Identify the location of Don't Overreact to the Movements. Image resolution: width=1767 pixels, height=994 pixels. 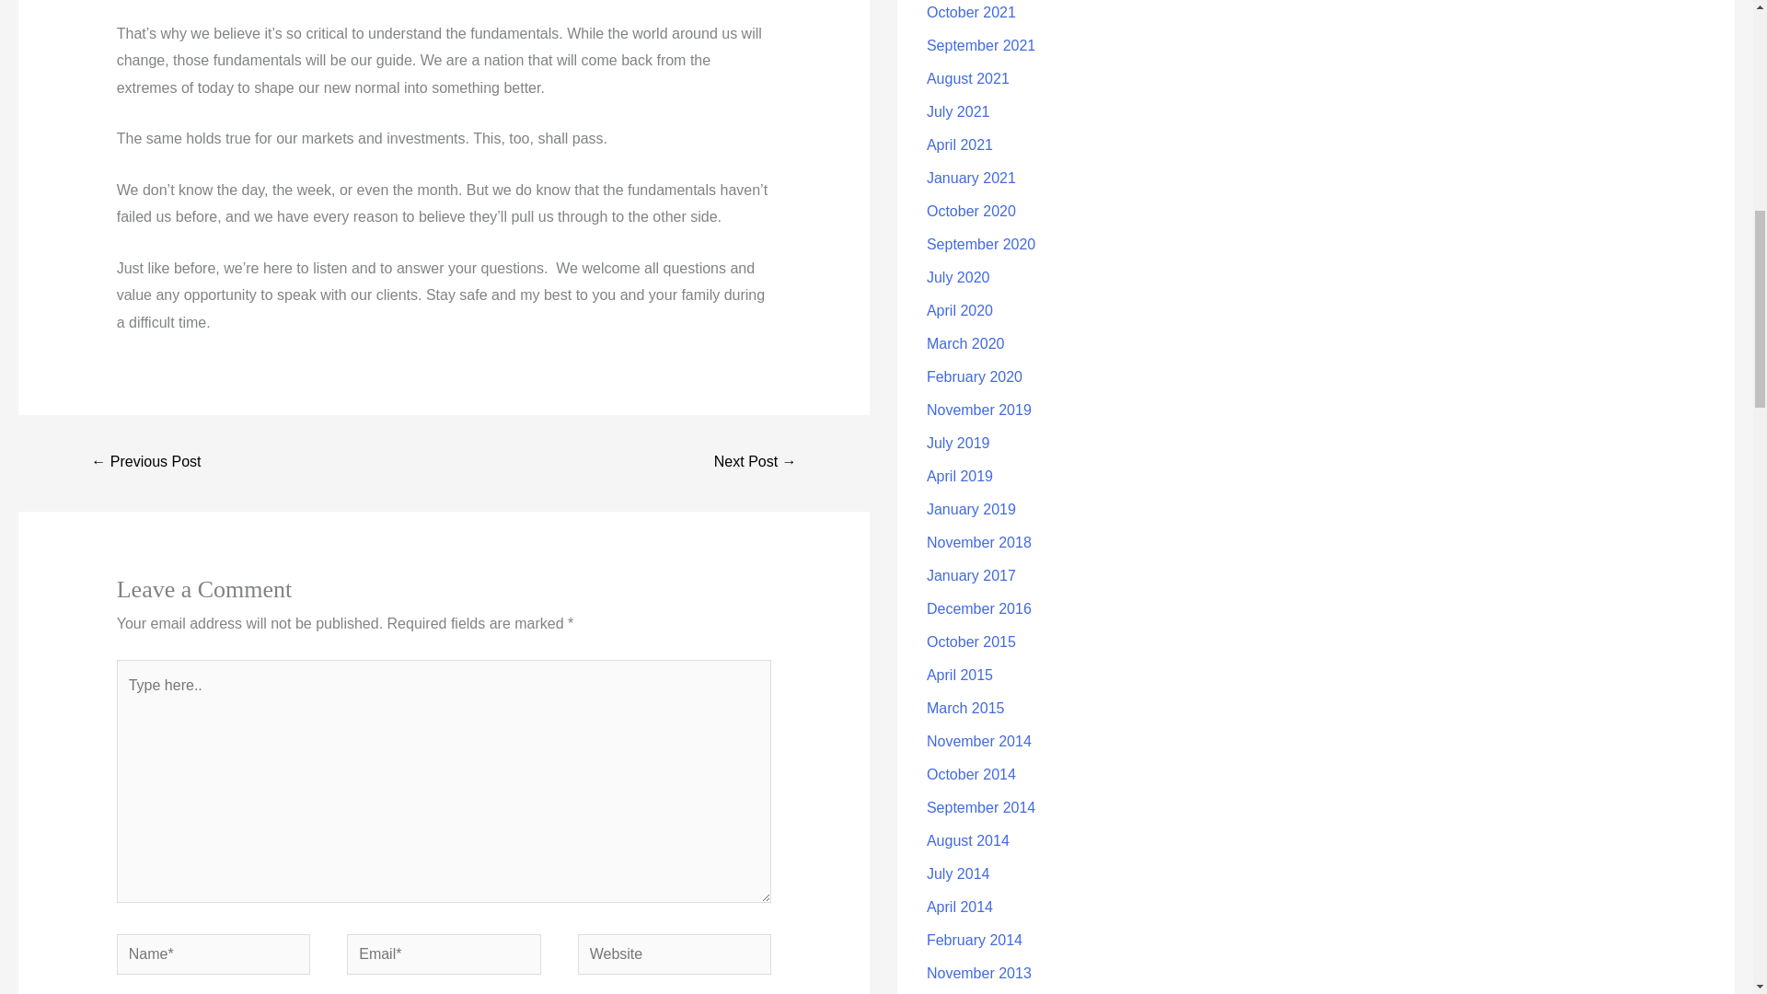
(756, 423).